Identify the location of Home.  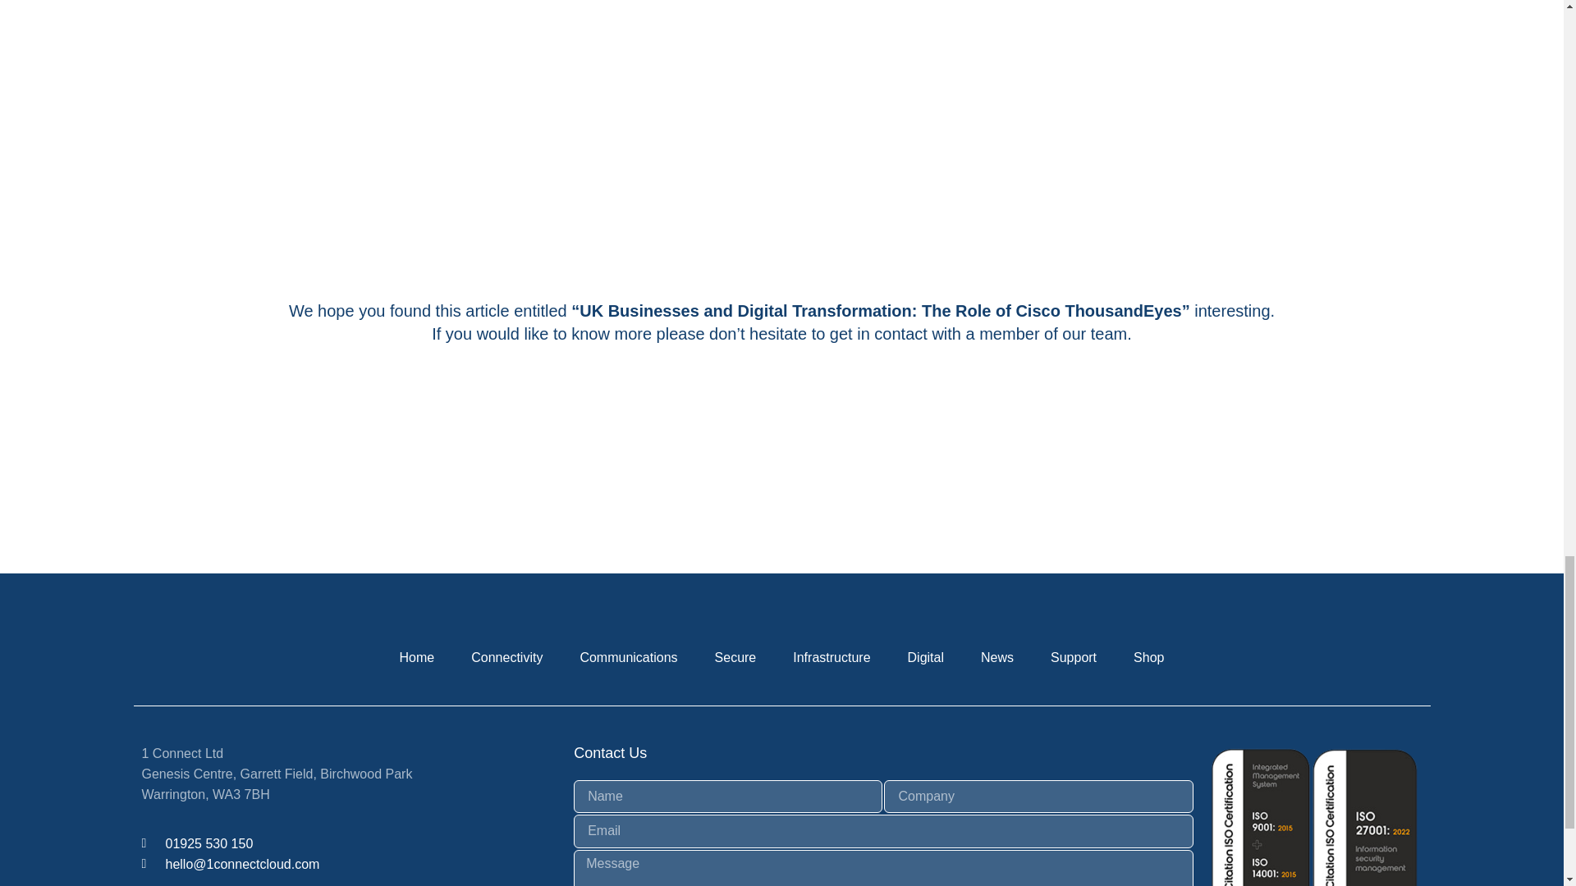
(417, 658).